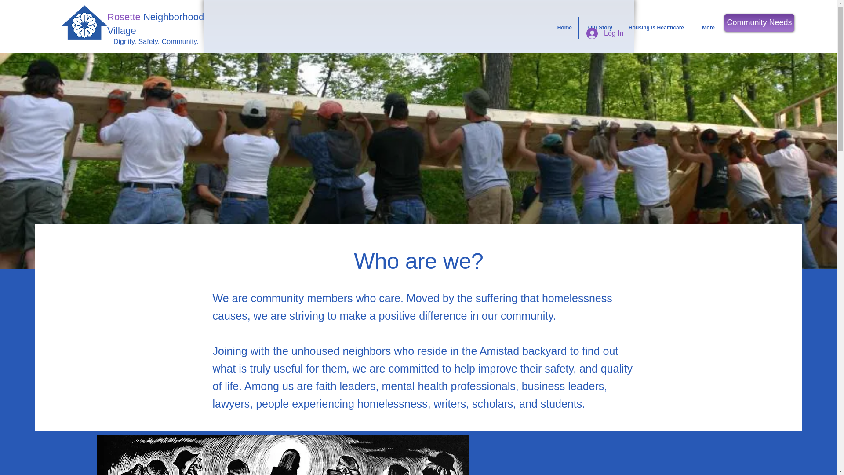  Describe the element at coordinates (605, 33) in the screenshot. I see `Log In` at that location.